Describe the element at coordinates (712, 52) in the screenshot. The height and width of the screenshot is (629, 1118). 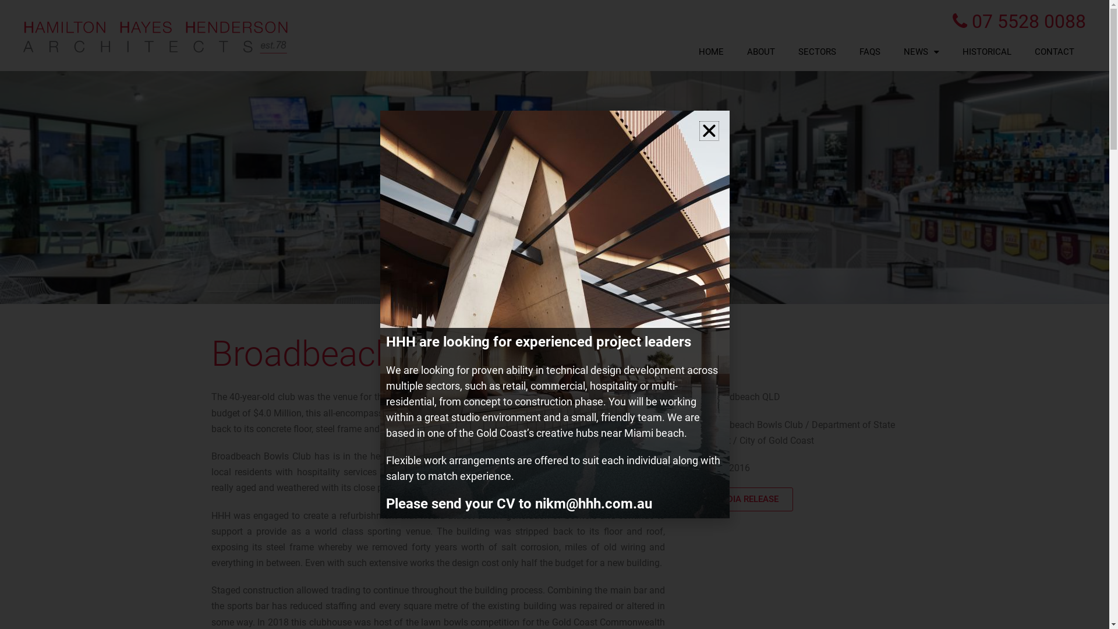
I see `HOME` at that location.